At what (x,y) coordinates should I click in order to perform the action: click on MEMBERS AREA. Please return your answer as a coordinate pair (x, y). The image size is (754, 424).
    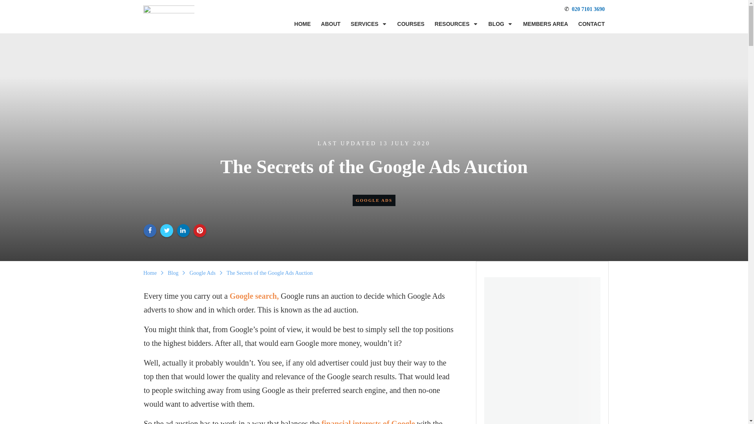
    Looking at the image, I should click on (546, 24).